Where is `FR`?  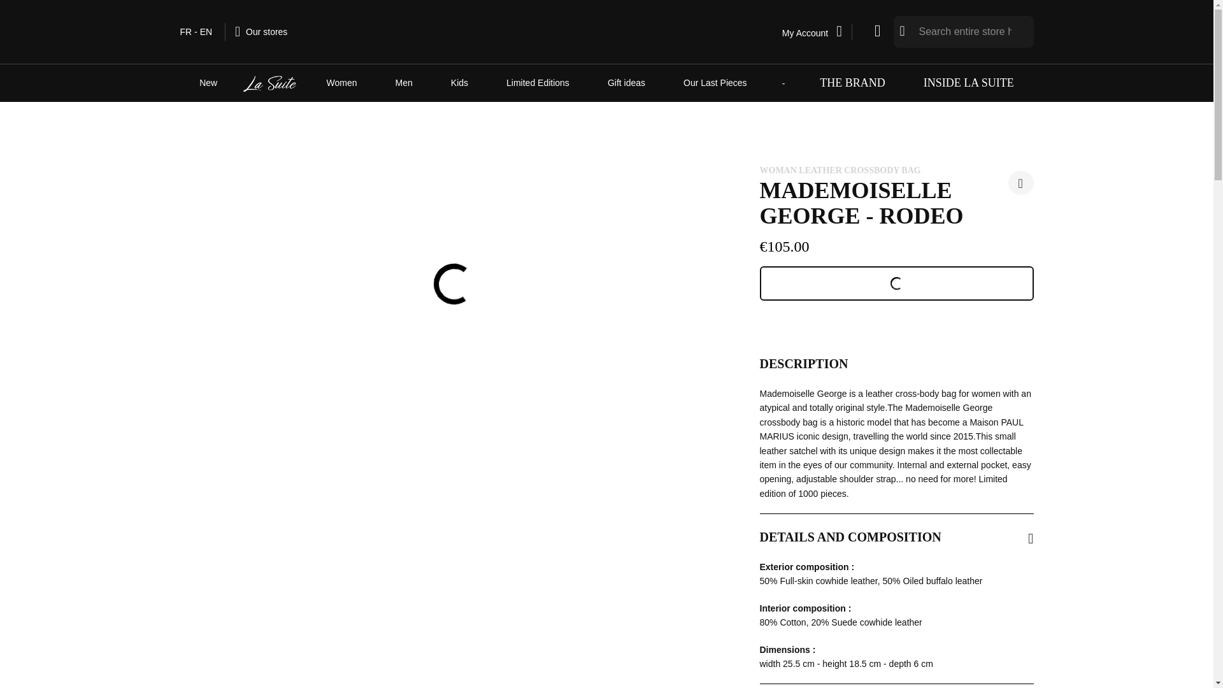 FR is located at coordinates (186, 32).